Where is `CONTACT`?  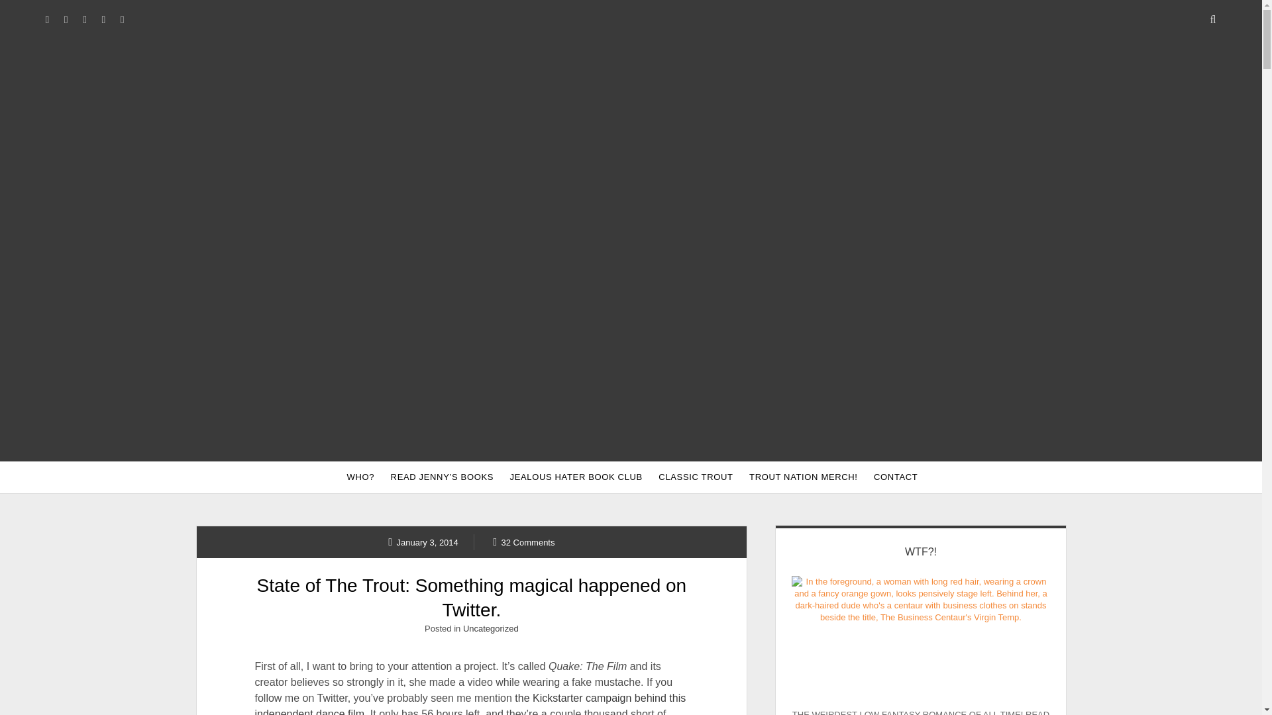
CONTACT is located at coordinates (896, 477).